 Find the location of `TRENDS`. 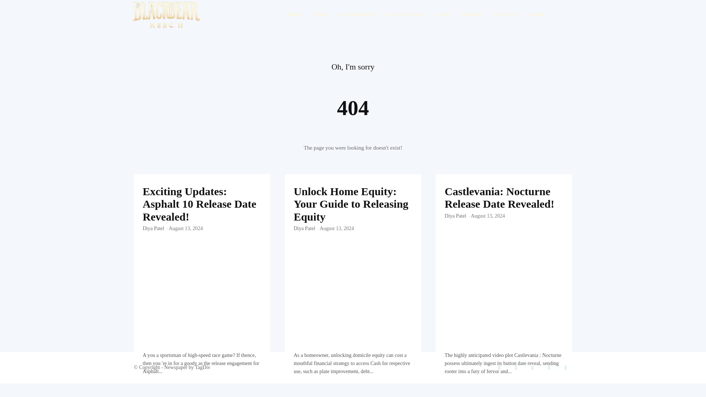

TRENDS is located at coordinates (471, 15).